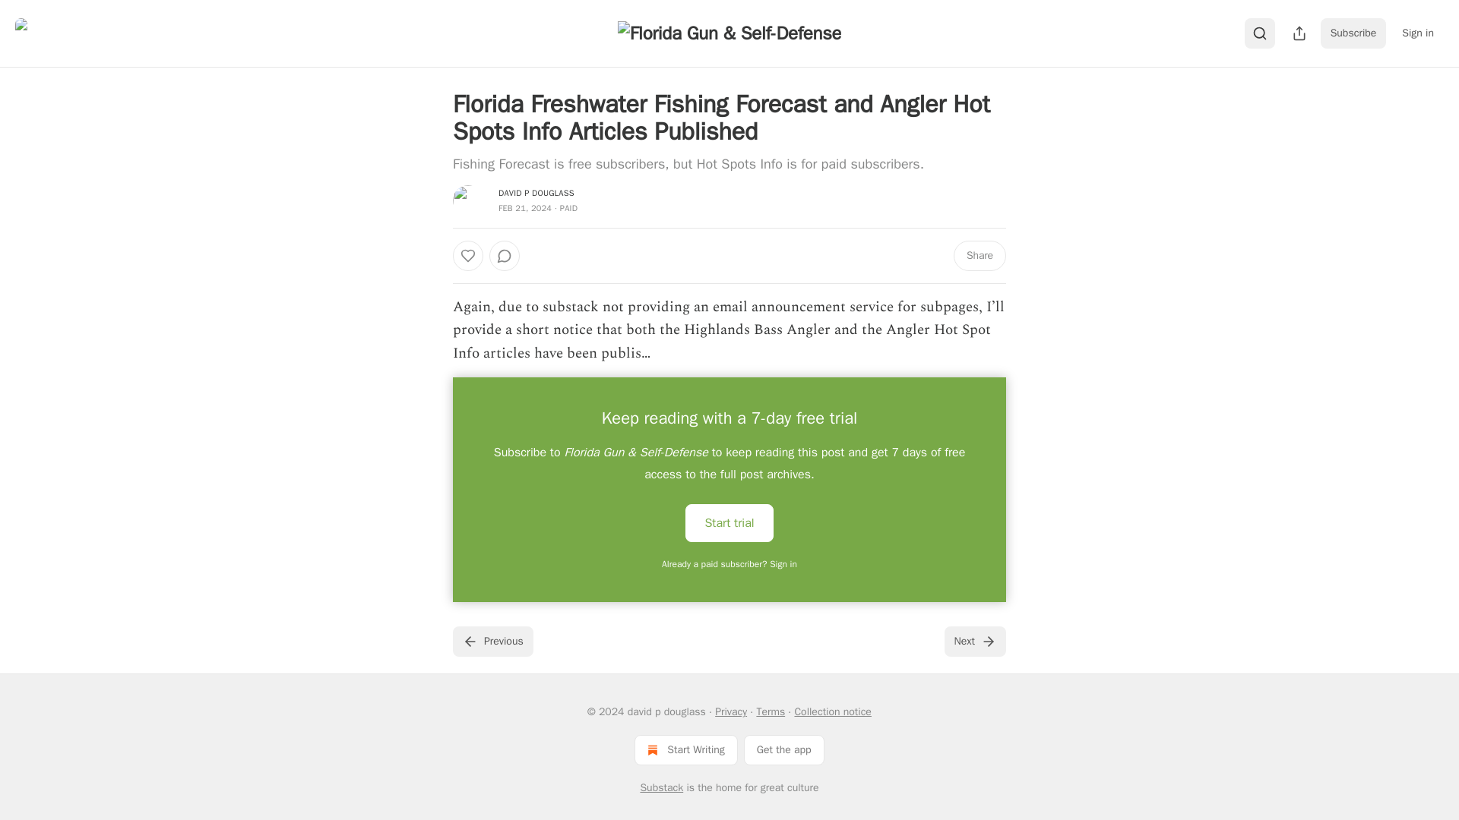 The image size is (1459, 820). Describe the element at coordinates (729, 522) in the screenshot. I see `Start trial` at that location.